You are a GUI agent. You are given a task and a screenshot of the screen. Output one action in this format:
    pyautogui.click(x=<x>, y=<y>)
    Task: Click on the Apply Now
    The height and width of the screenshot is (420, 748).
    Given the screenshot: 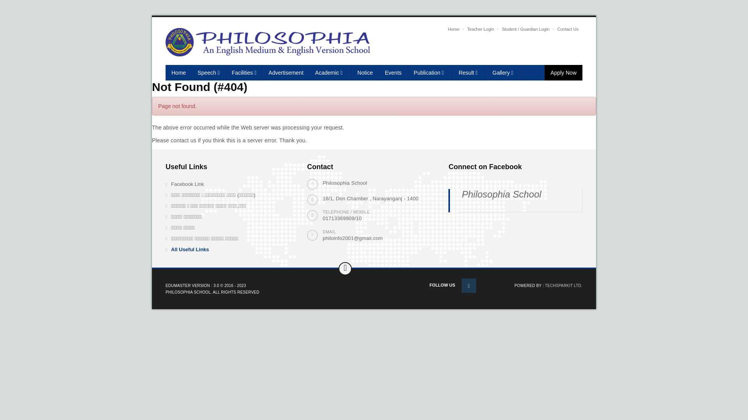 What is the action you would take?
    pyautogui.click(x=563, y=73)
    